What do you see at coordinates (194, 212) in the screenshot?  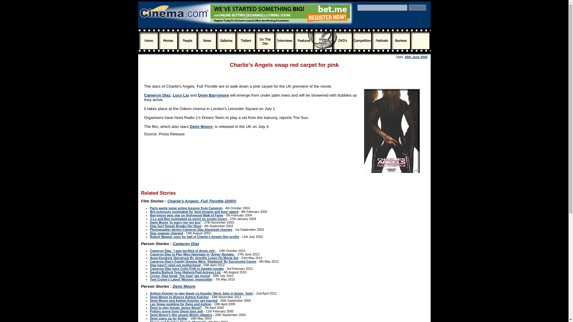 I see `Brit actresses nominated for 'best breasts and bum' award` at bounding box center [194, 212].